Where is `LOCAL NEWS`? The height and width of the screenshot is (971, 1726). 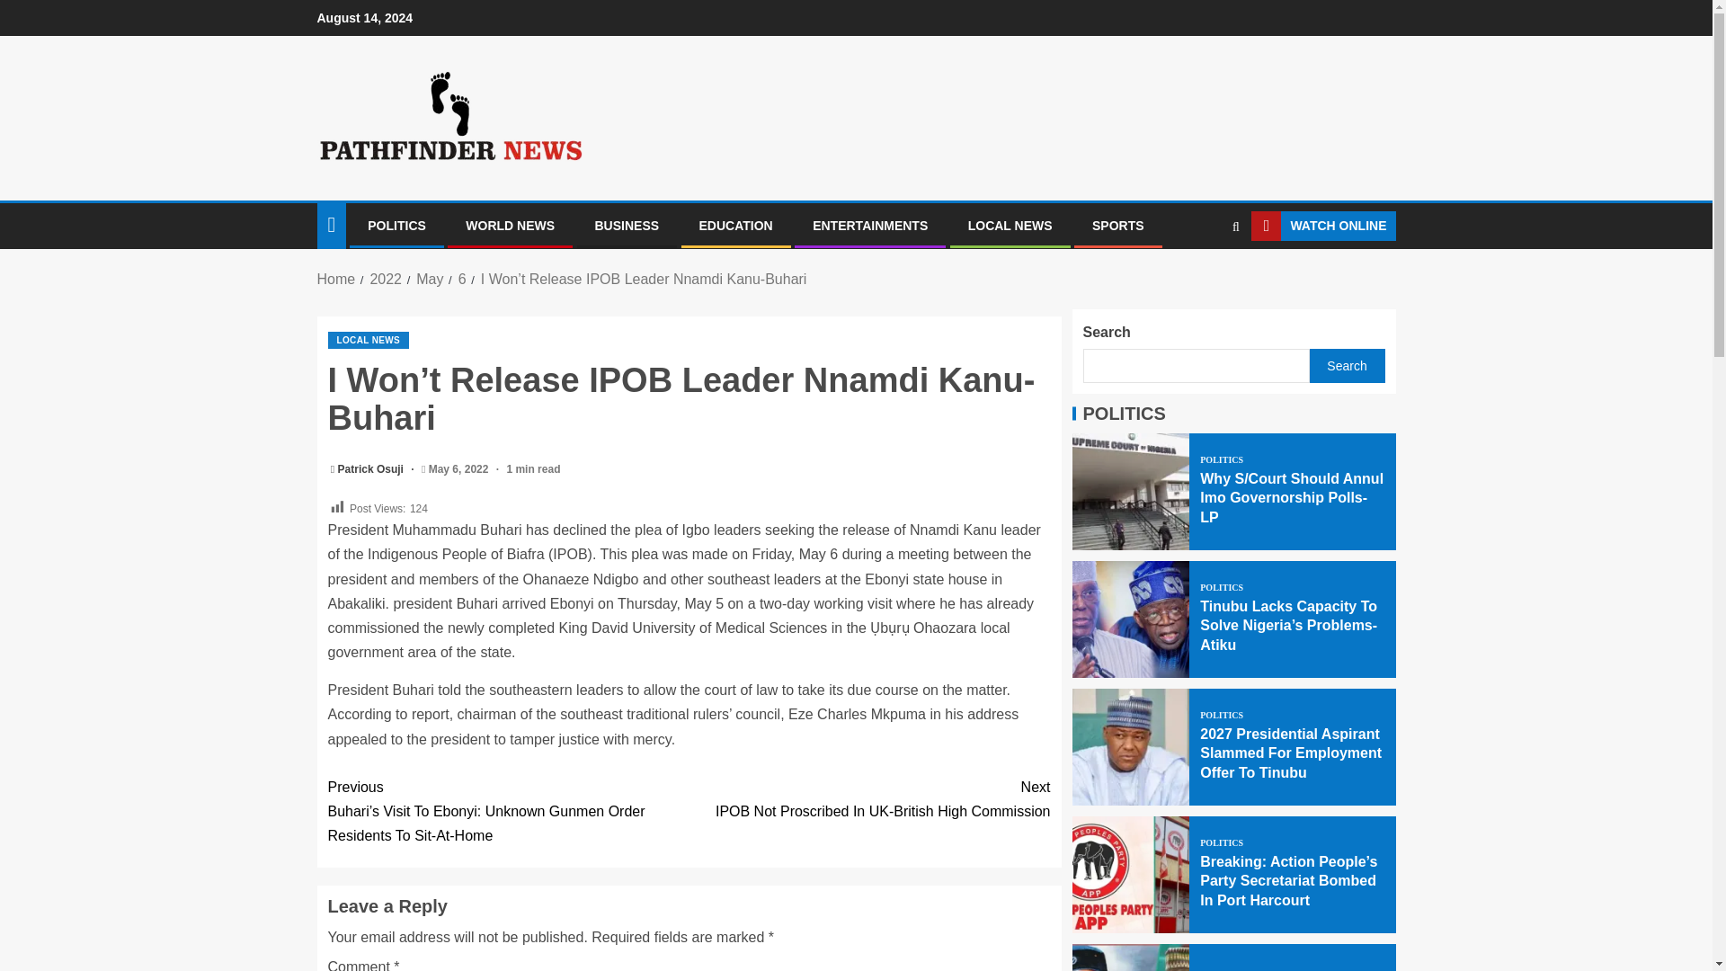 LOCAL NEWS is located at coordinates (430, 279).